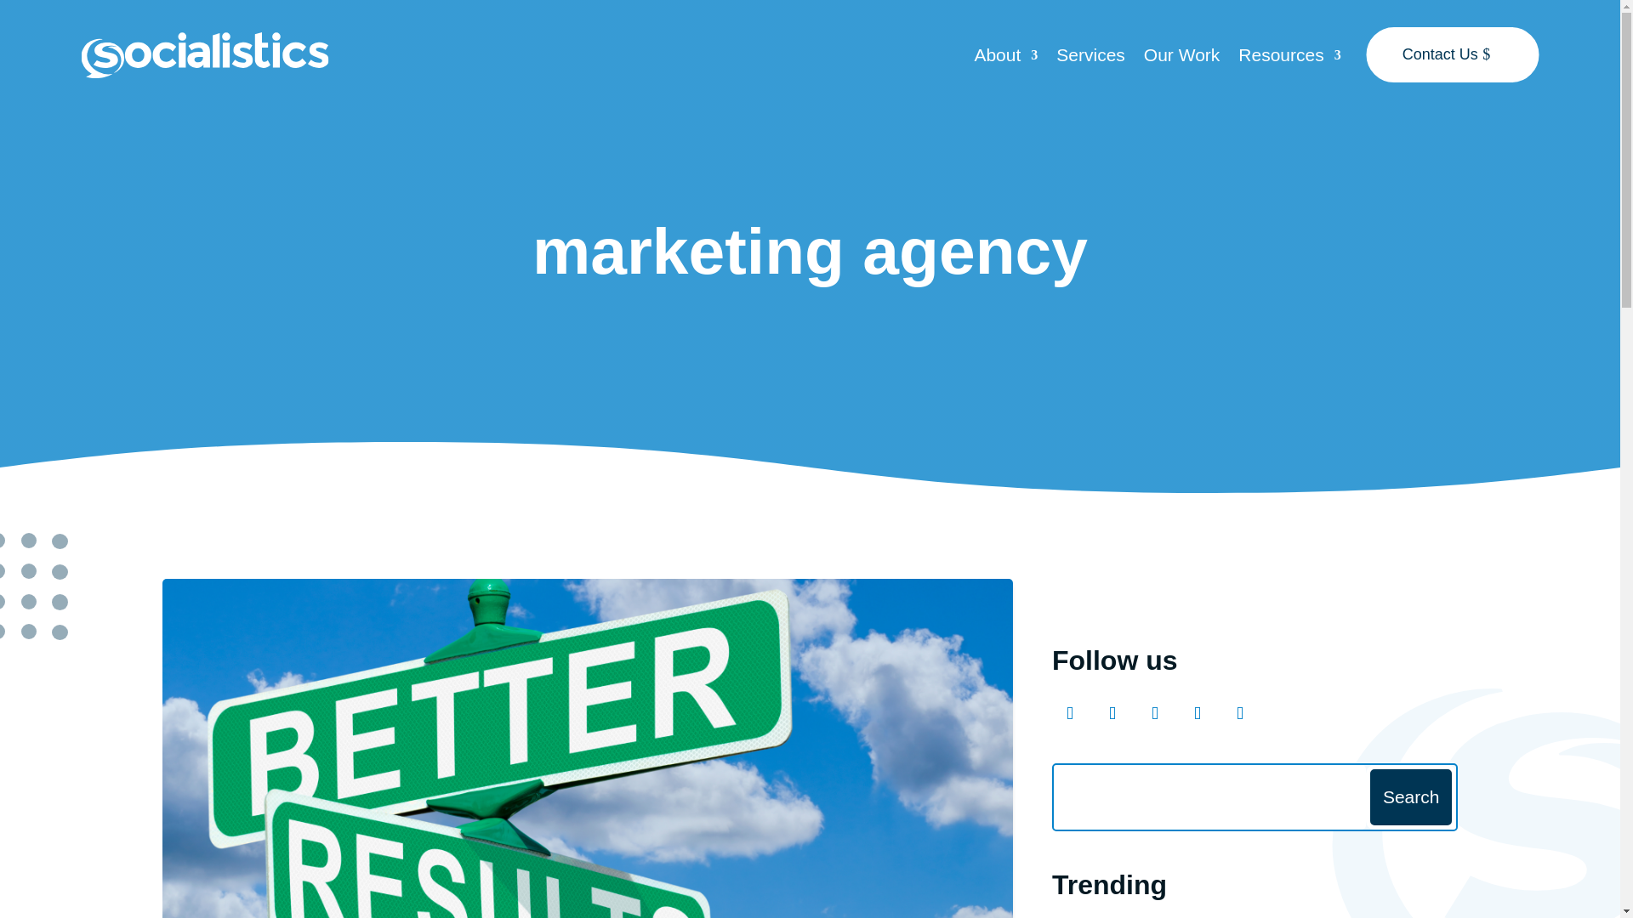  What do you see at coordinates (1112, 712) in the screenshot?
I see `Follow on Instagram` at bounding box center [1112, 712].